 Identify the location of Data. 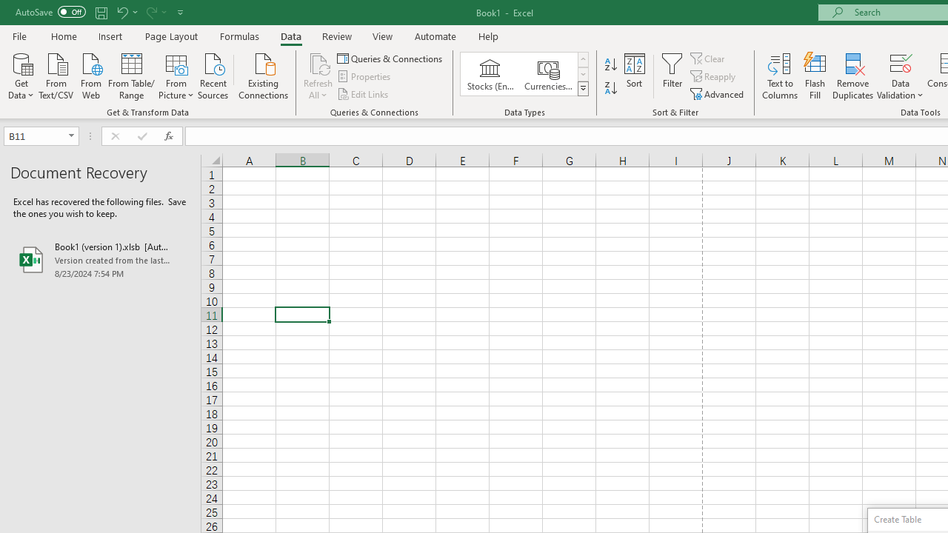
(290, 36).